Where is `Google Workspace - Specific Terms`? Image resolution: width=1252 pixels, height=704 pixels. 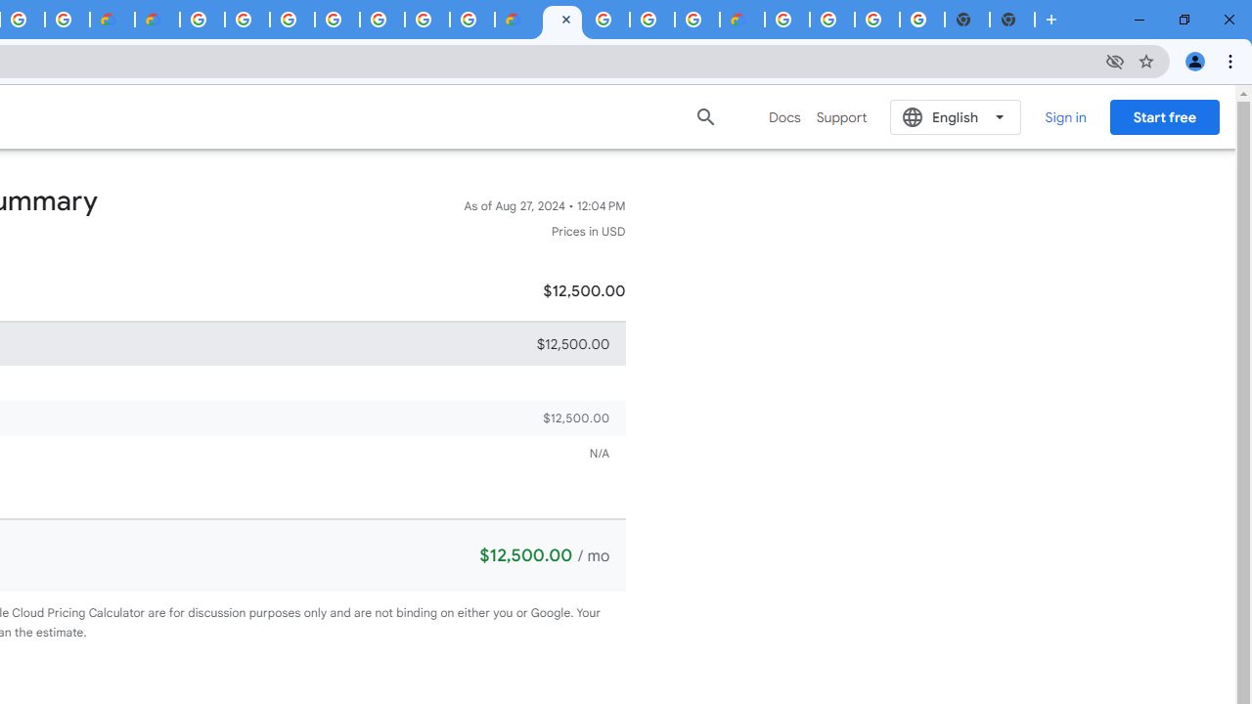 Google Workspace - Specific Terms is located at coordinates (67, 20).